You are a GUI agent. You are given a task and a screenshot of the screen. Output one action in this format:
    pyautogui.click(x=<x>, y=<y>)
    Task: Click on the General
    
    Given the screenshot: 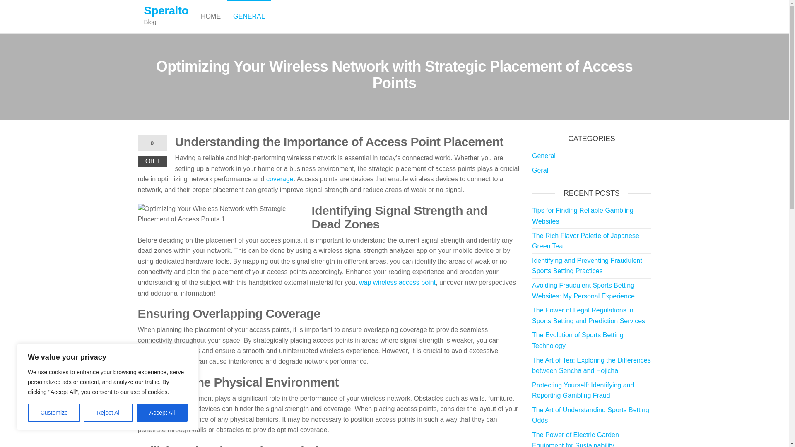 What is the action you would take?
    pyautogui.click(x=544, y=156)
    